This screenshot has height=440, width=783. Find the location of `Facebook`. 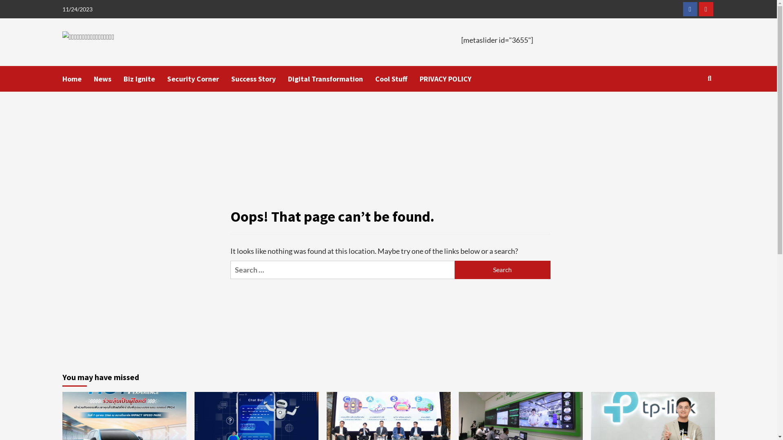

Facebook is located at coordinates (690, 9).